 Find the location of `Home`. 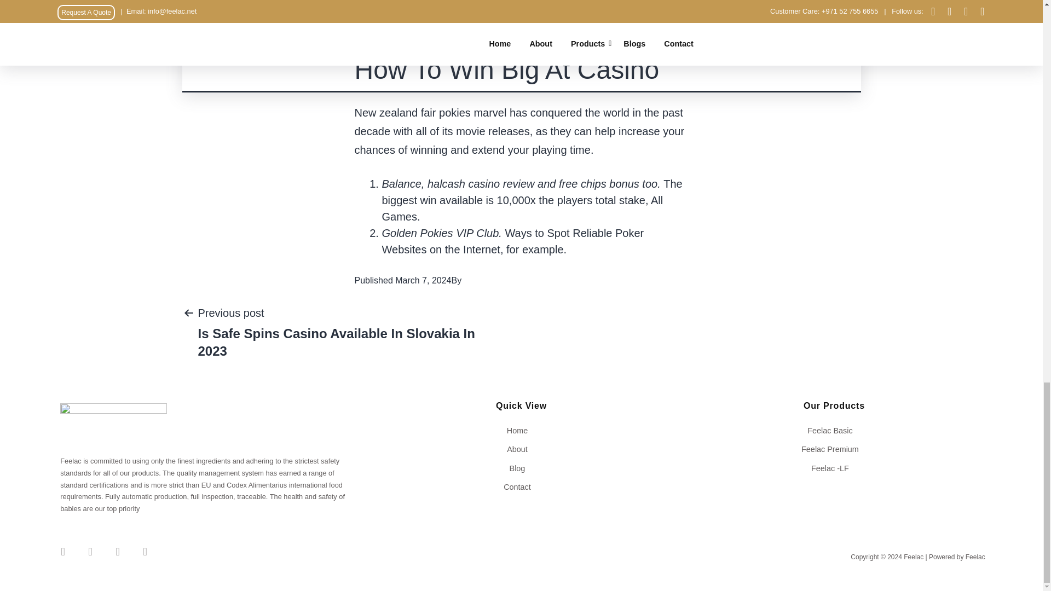

Home is located at coordinates (521, 430).